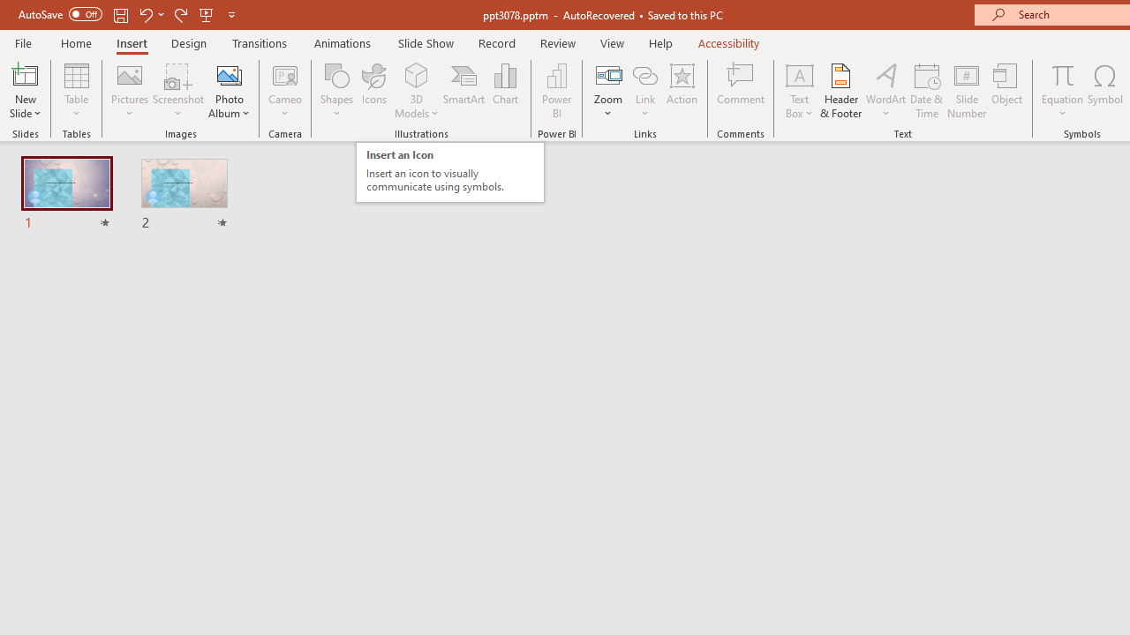 The height and width of the screenshot is (635, 1130). Describe the element at coordinates (230, 74) in the screenshot. I see `New Photo Album...` at that location.